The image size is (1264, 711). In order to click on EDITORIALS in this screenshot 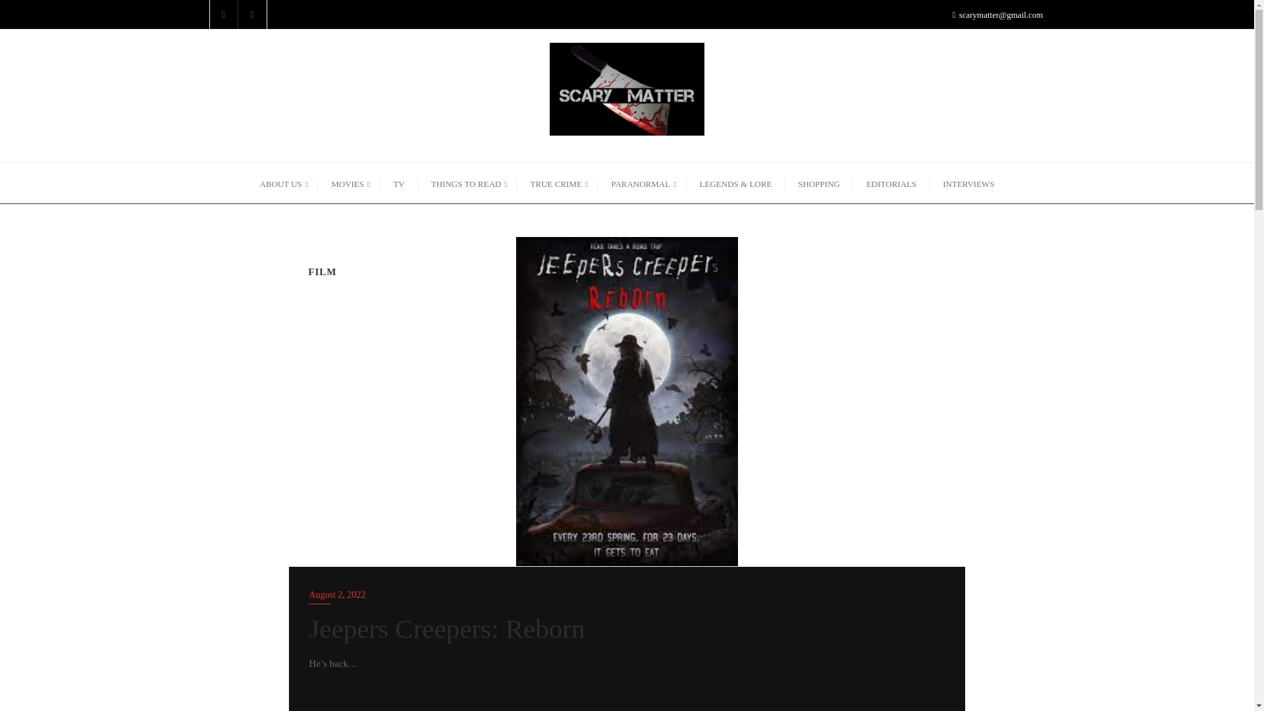, I will do `click(891, 183)`.